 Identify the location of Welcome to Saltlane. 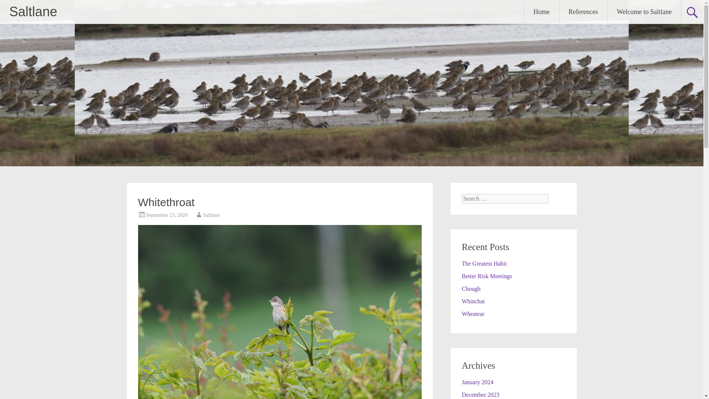
(644, 12).